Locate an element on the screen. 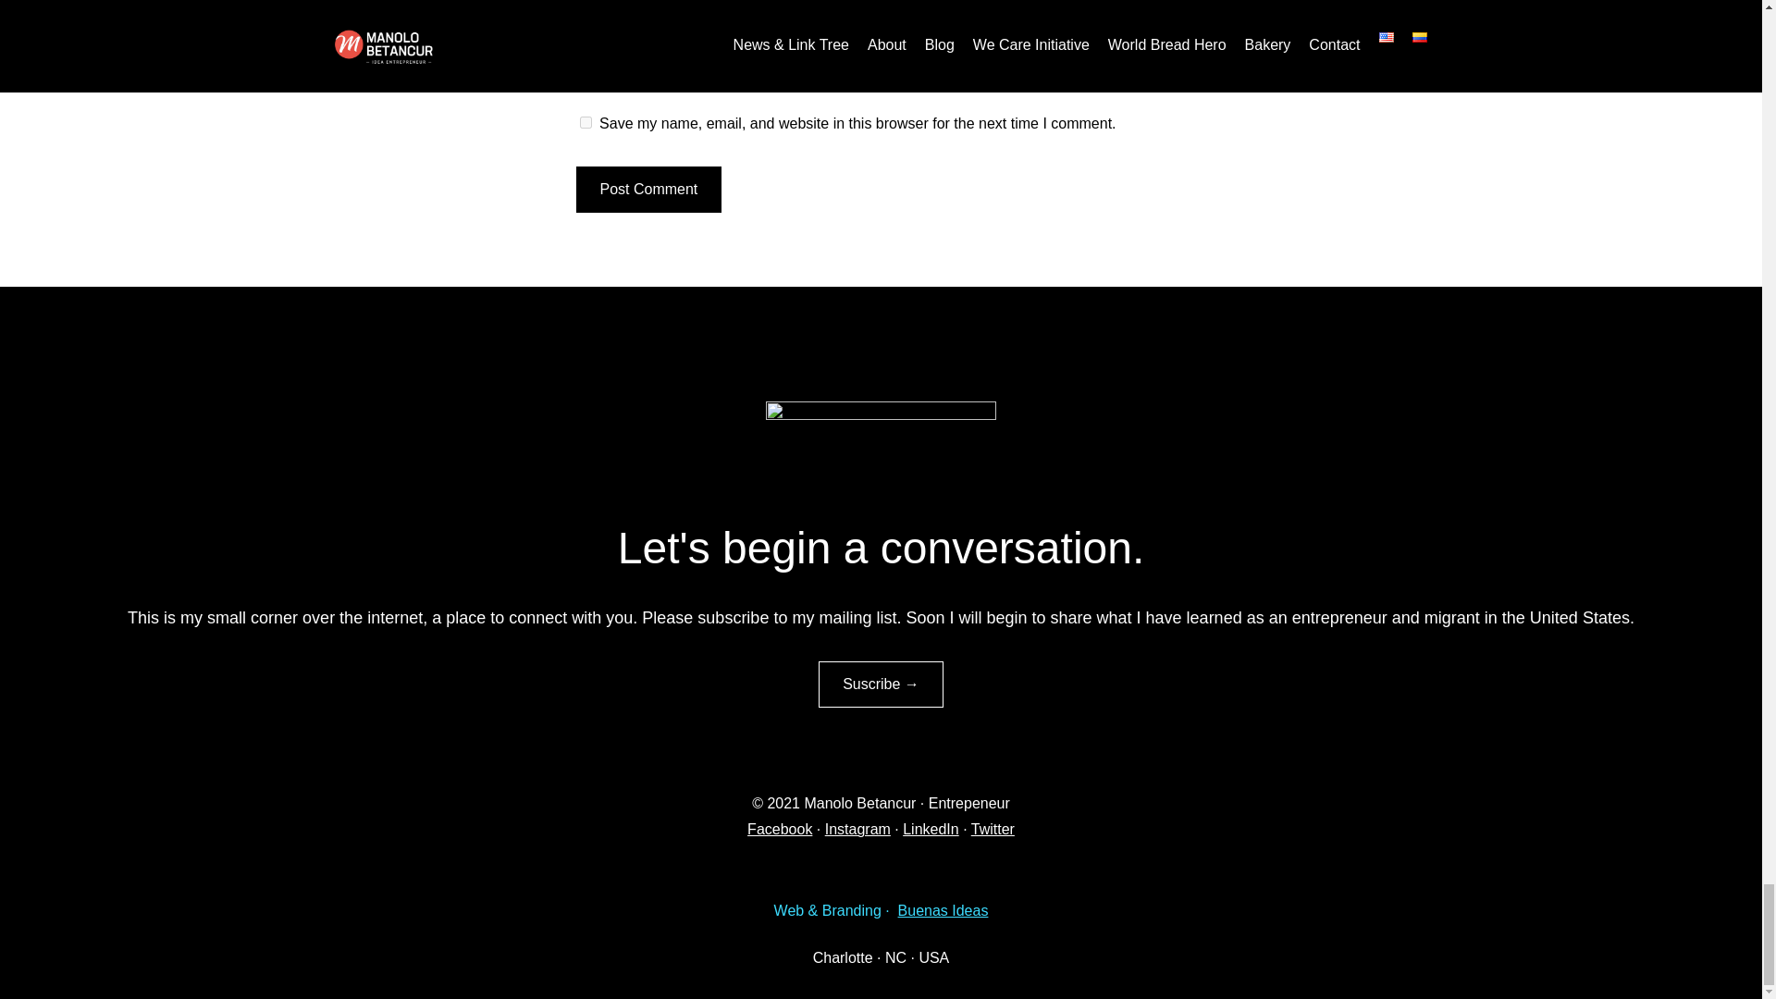  yes is located at coordinates (585, 122).